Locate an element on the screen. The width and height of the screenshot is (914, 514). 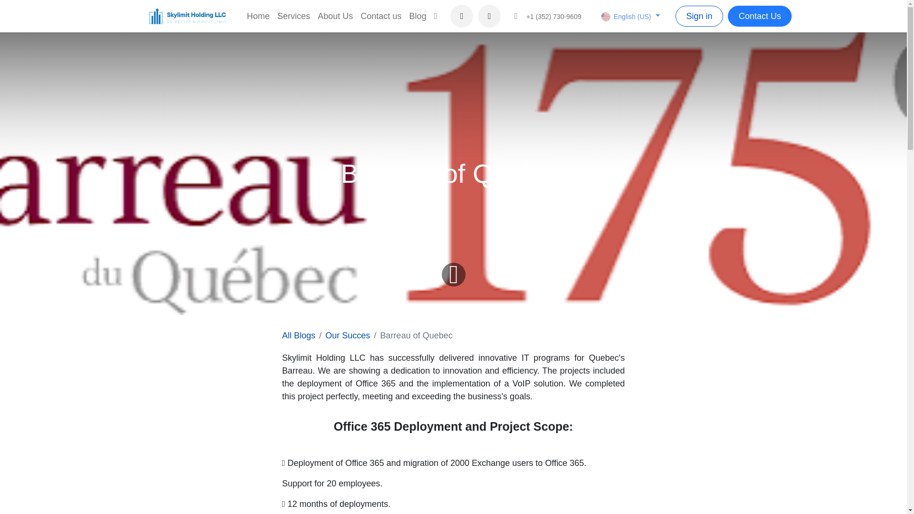
Services is located at coordinates (293, 16).